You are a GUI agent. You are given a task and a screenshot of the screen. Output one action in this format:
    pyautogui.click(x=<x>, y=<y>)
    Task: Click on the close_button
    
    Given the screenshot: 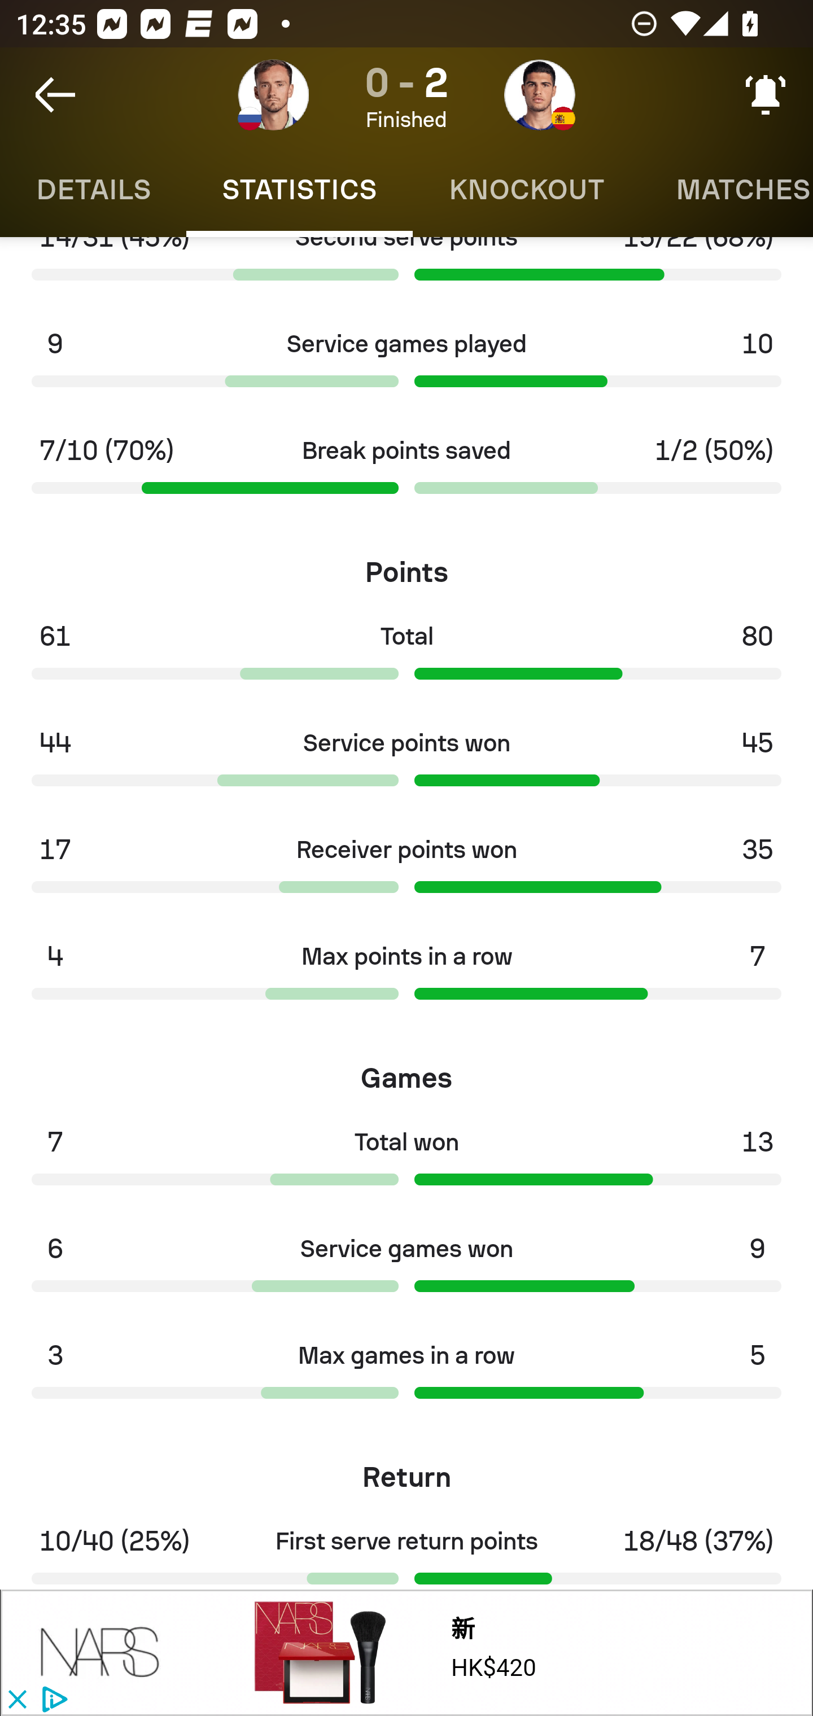 What is the action you would take?
    pyautogui.click(x=16, y=1700)
    